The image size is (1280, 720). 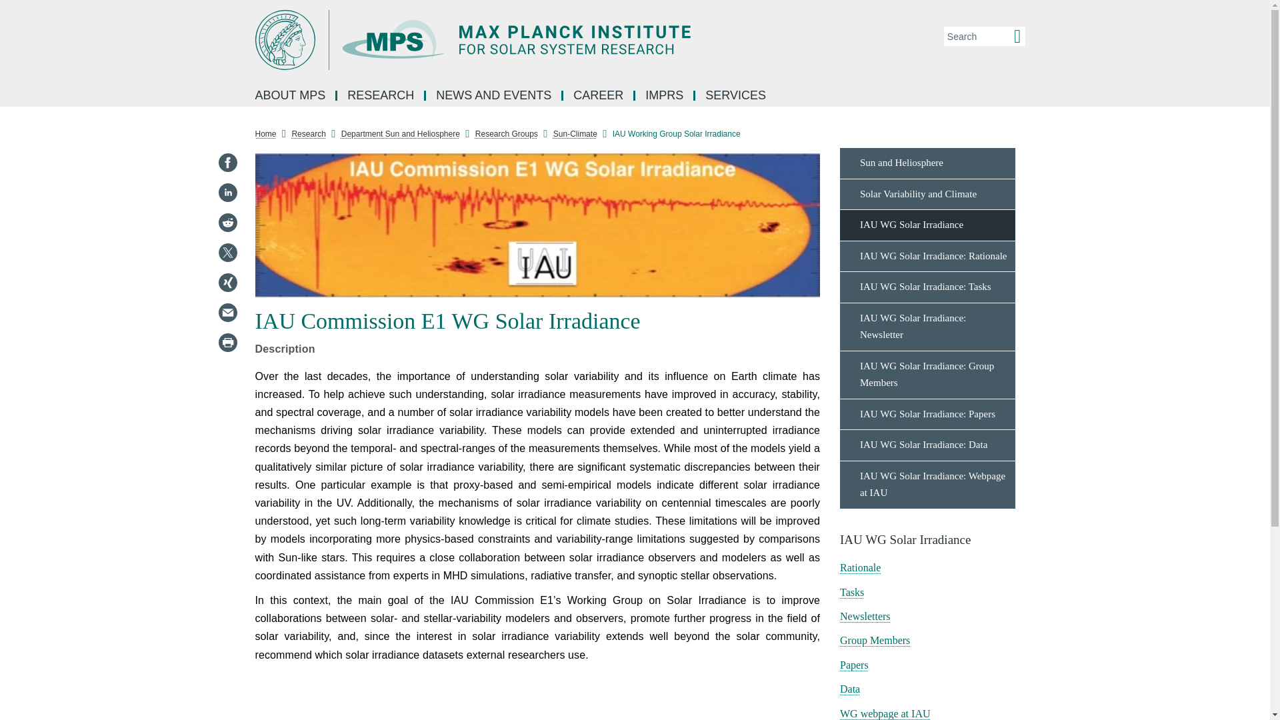 I want to click on Facebook, so click(x=227, y=163).